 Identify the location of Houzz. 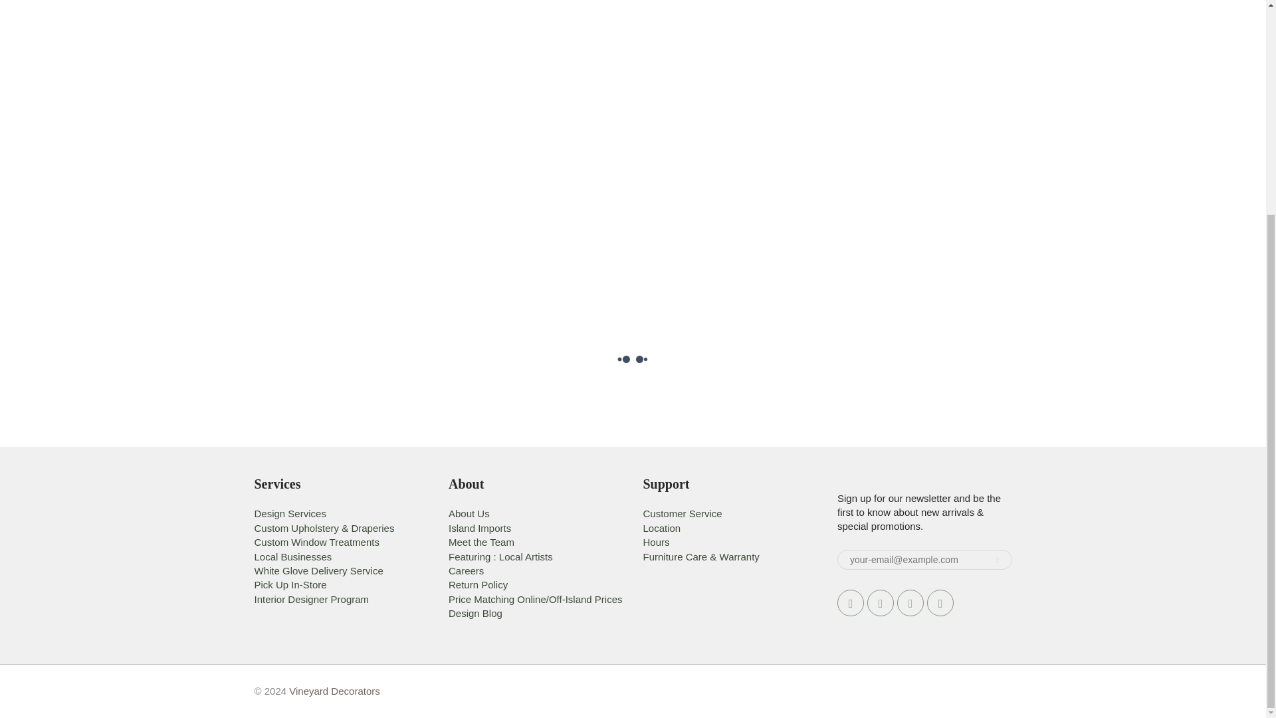
(940, 602).